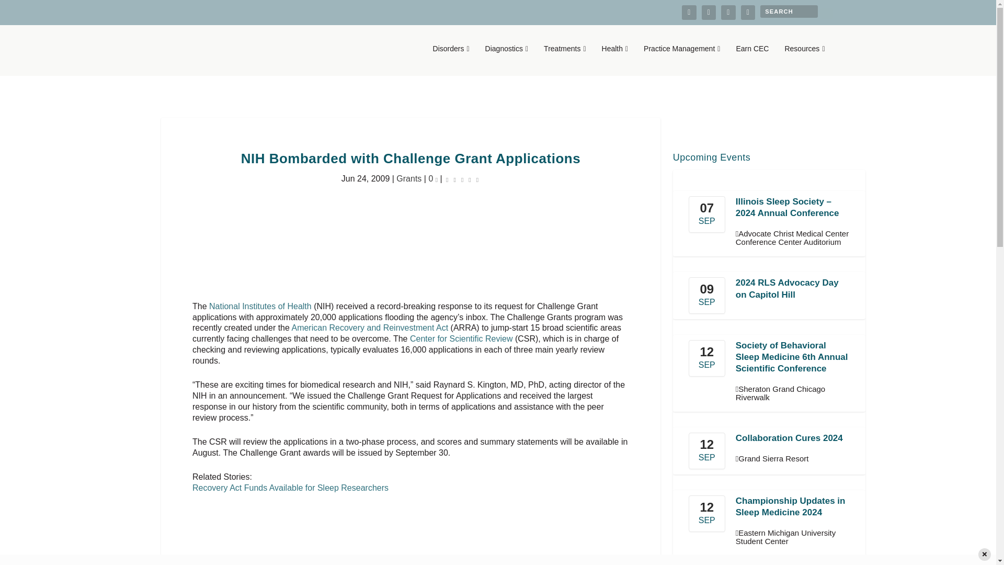 This screenshot has width=1004, height=565. Describe the element at coordinates (752, 60) in the screenshot. I see `Earn CEC` at that location.